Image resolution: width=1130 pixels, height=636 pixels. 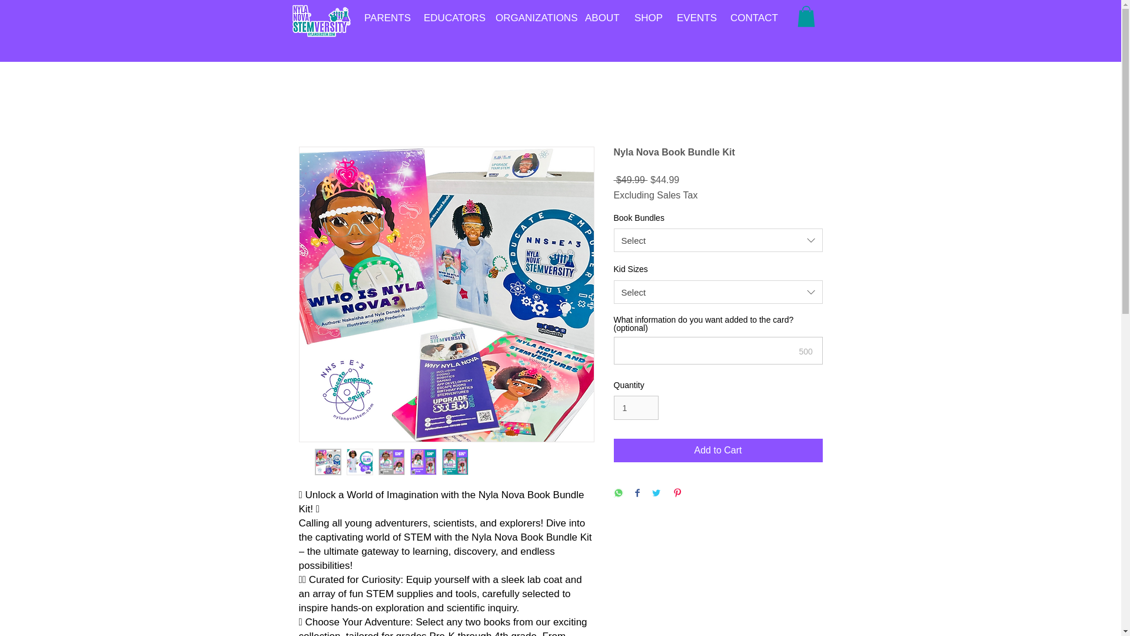 I want to click on CONTACT, so click(x=752, y=18).